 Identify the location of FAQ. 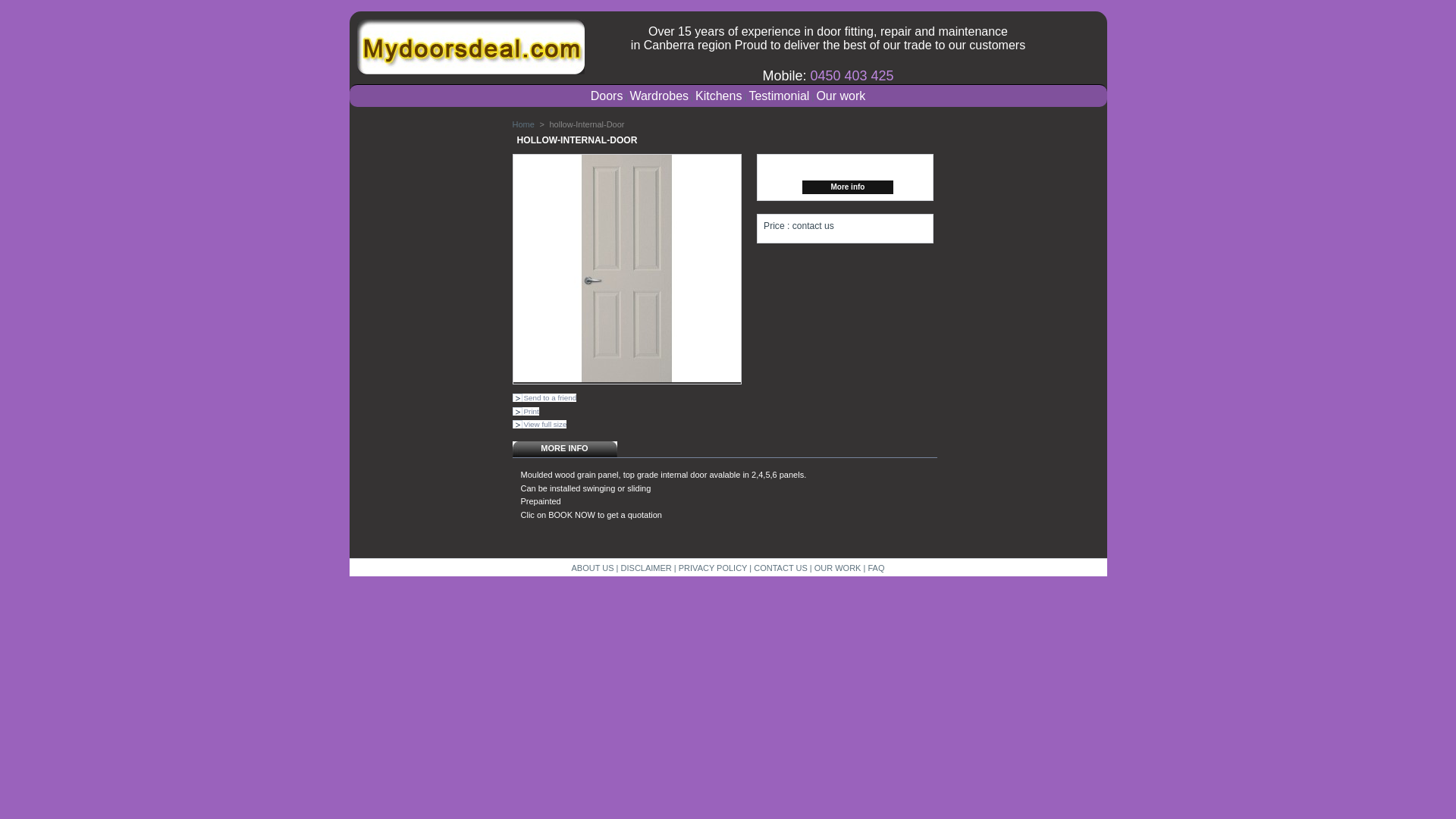
(876, 568).